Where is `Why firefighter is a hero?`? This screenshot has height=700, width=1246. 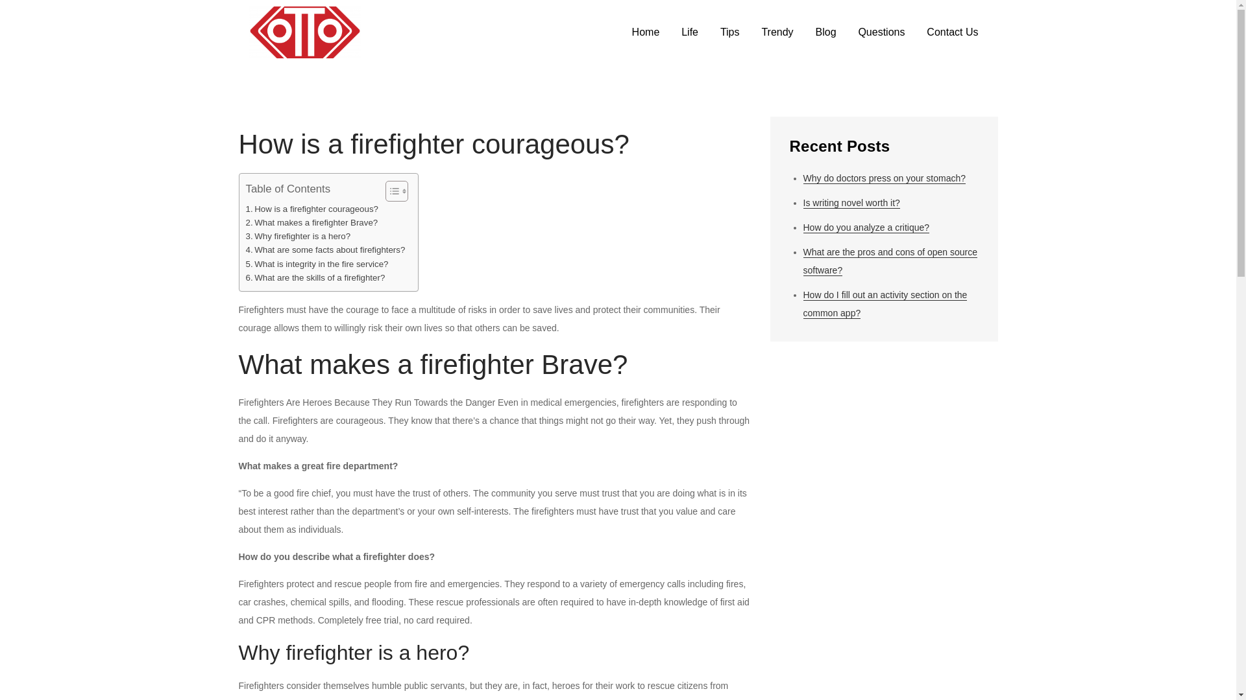 Why firefighter is a hero? is located at coordinates (297, 236).